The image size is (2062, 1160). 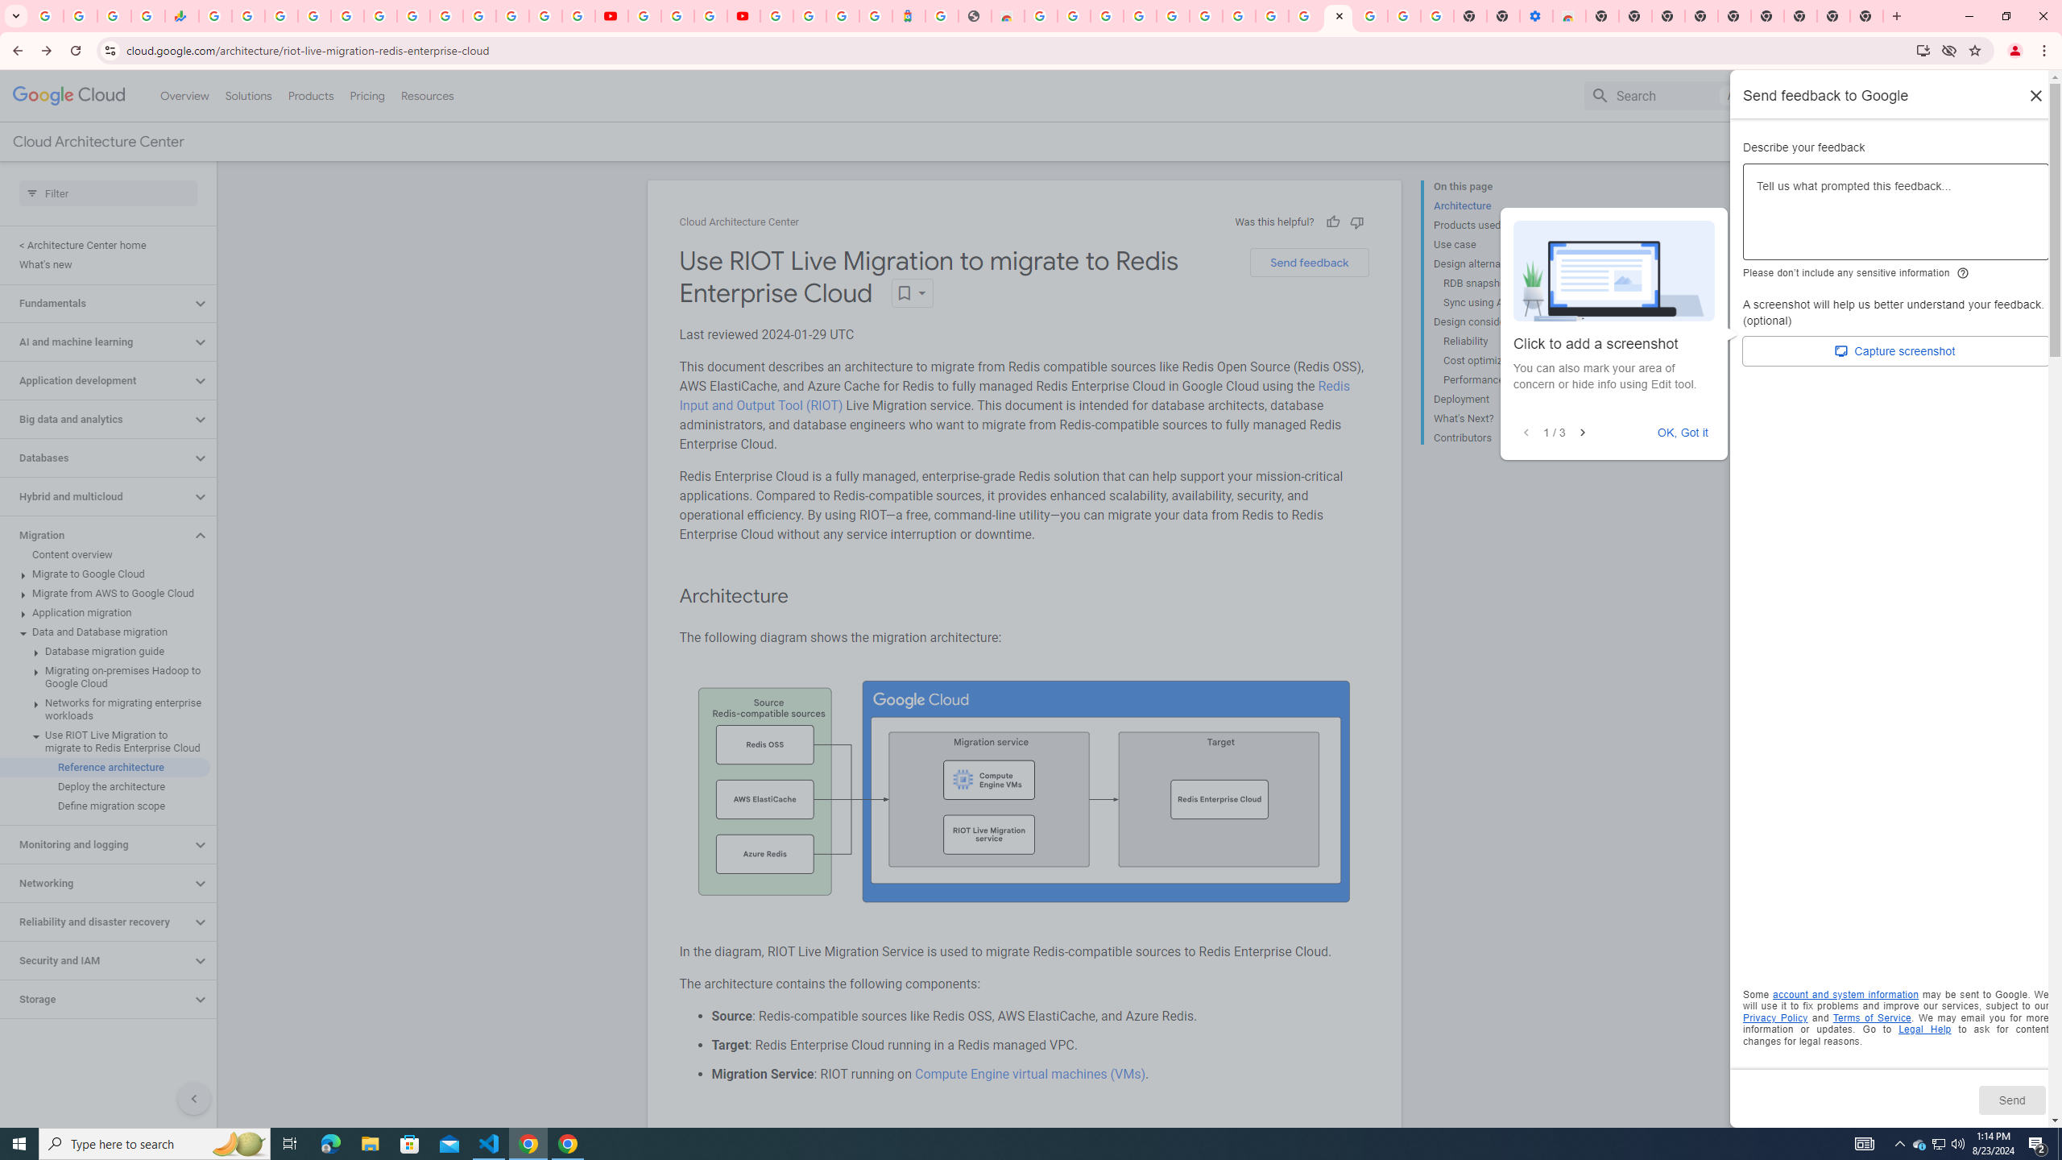 What do you see at coordinates (1877, 142) in the screenshot?
I see `Contact Us` at bounding box center [1877, 142].